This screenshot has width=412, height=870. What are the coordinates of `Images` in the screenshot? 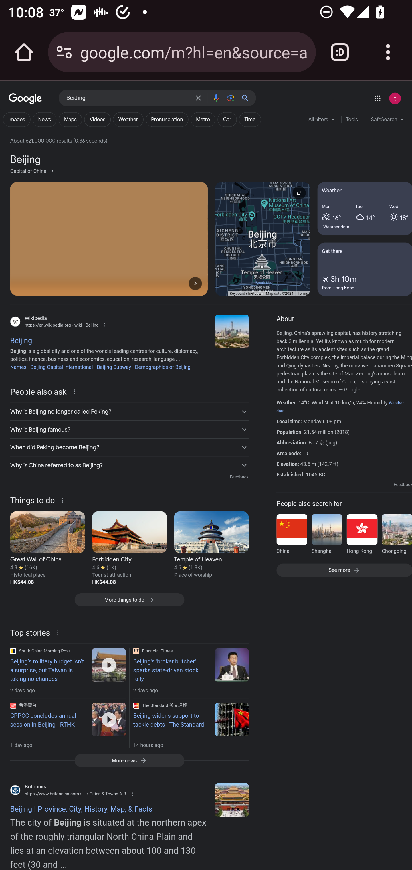 It's located at (17, 120).